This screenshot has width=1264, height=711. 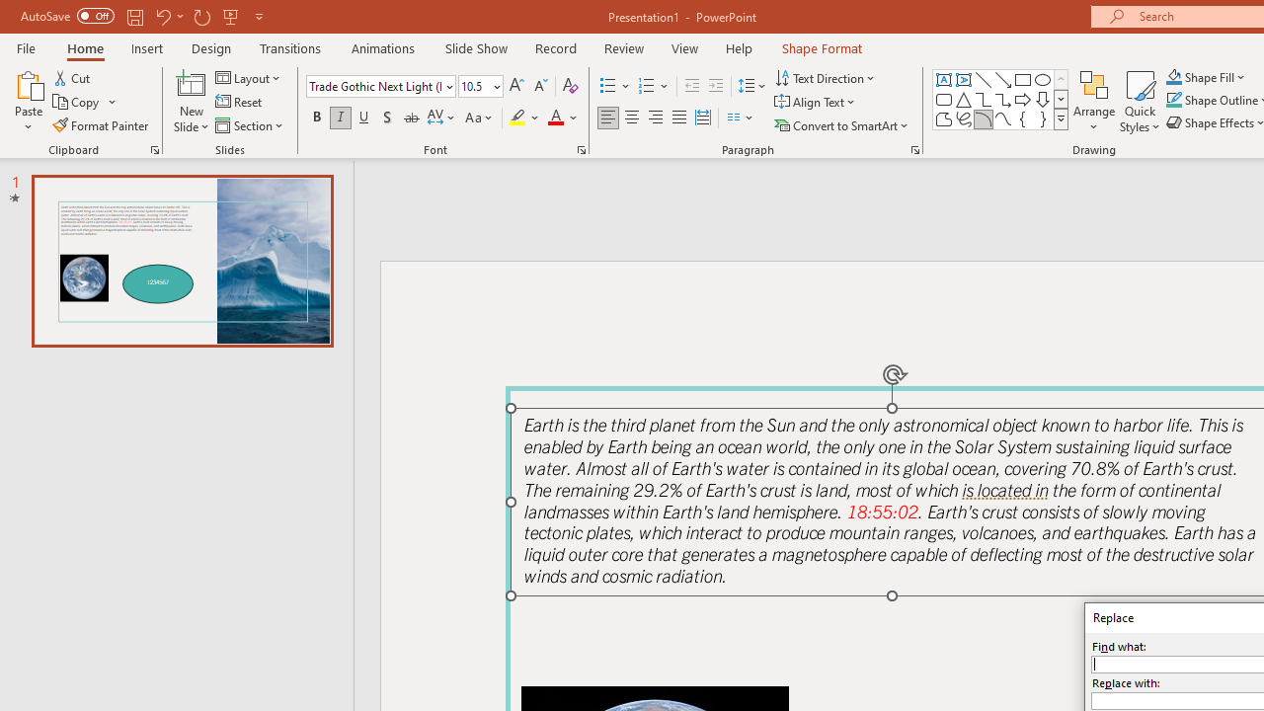 I want to click on Decrease Font Size, so click(x=540, y=87).